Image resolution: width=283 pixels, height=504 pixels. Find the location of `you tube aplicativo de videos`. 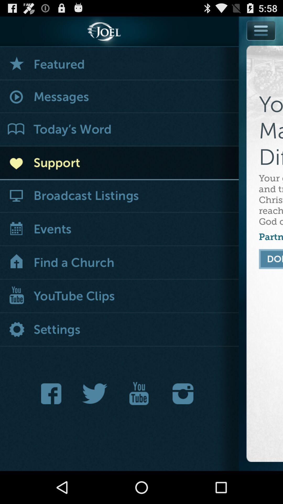

you tube aplicativo de videos is located at coordinates (139, 394).